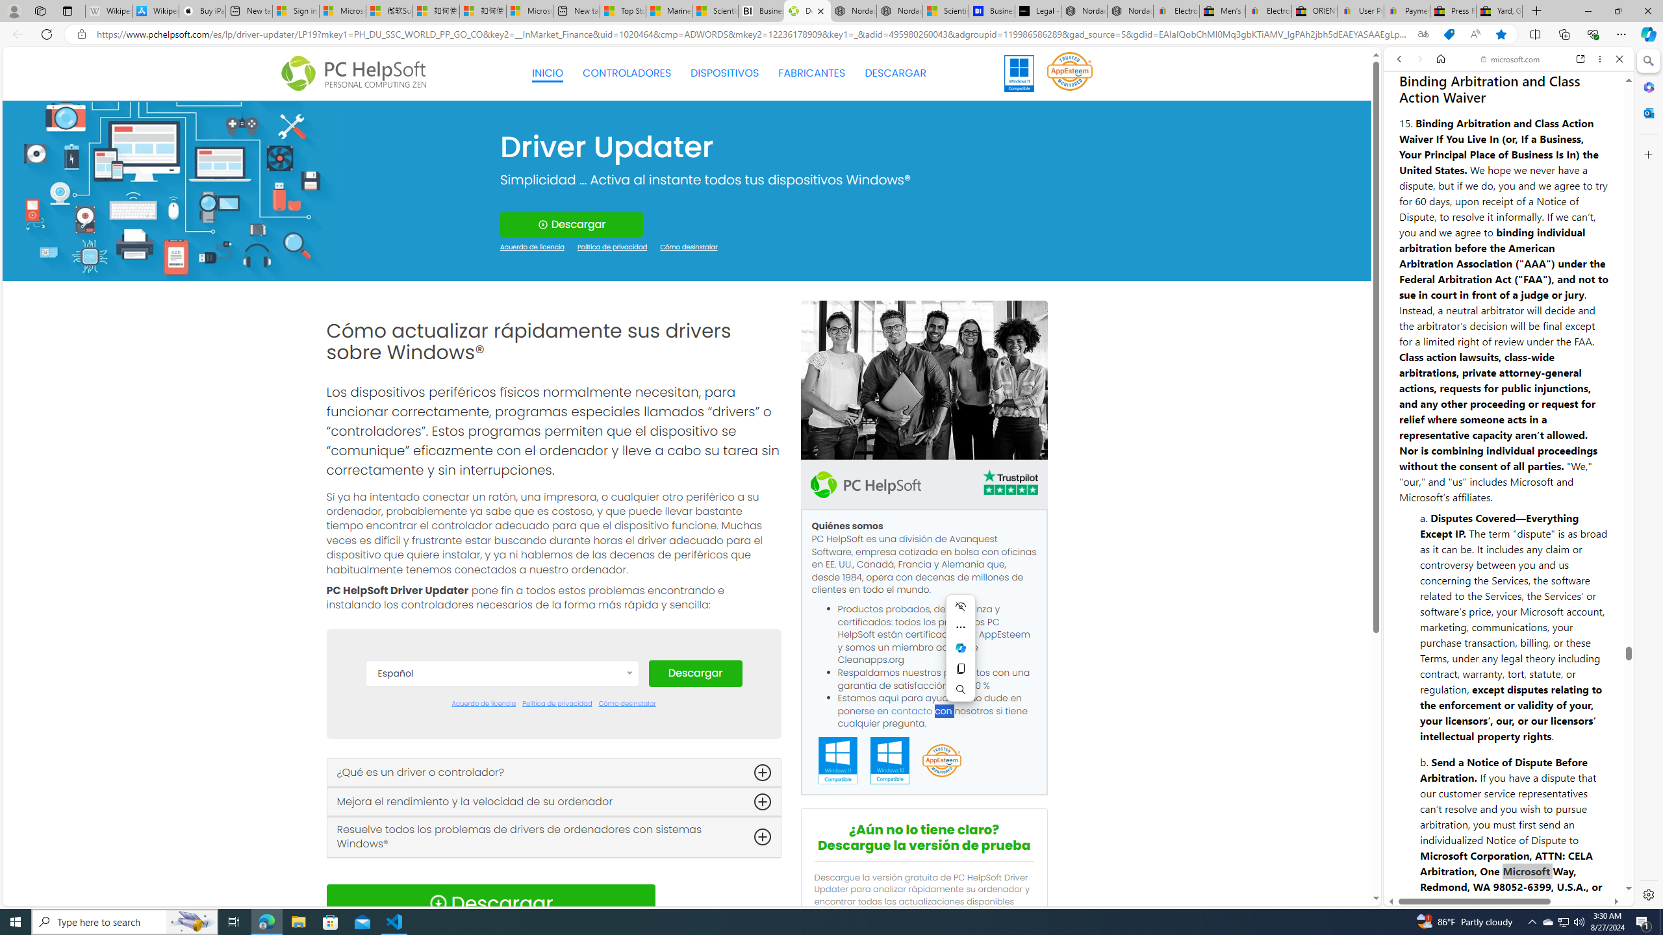  I want to click on Windows 10 Compatible, so click(889, 761).